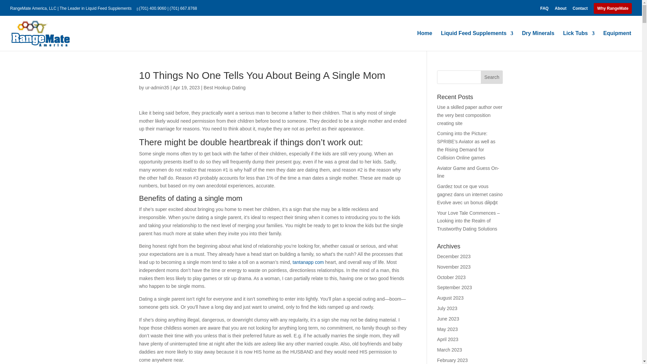 Image resolution: width=647 pixels, height=364 pixels. Describe the element at coordinates (157, 87) in the screenshot. I see `Posts by ur-admin35` at that location.